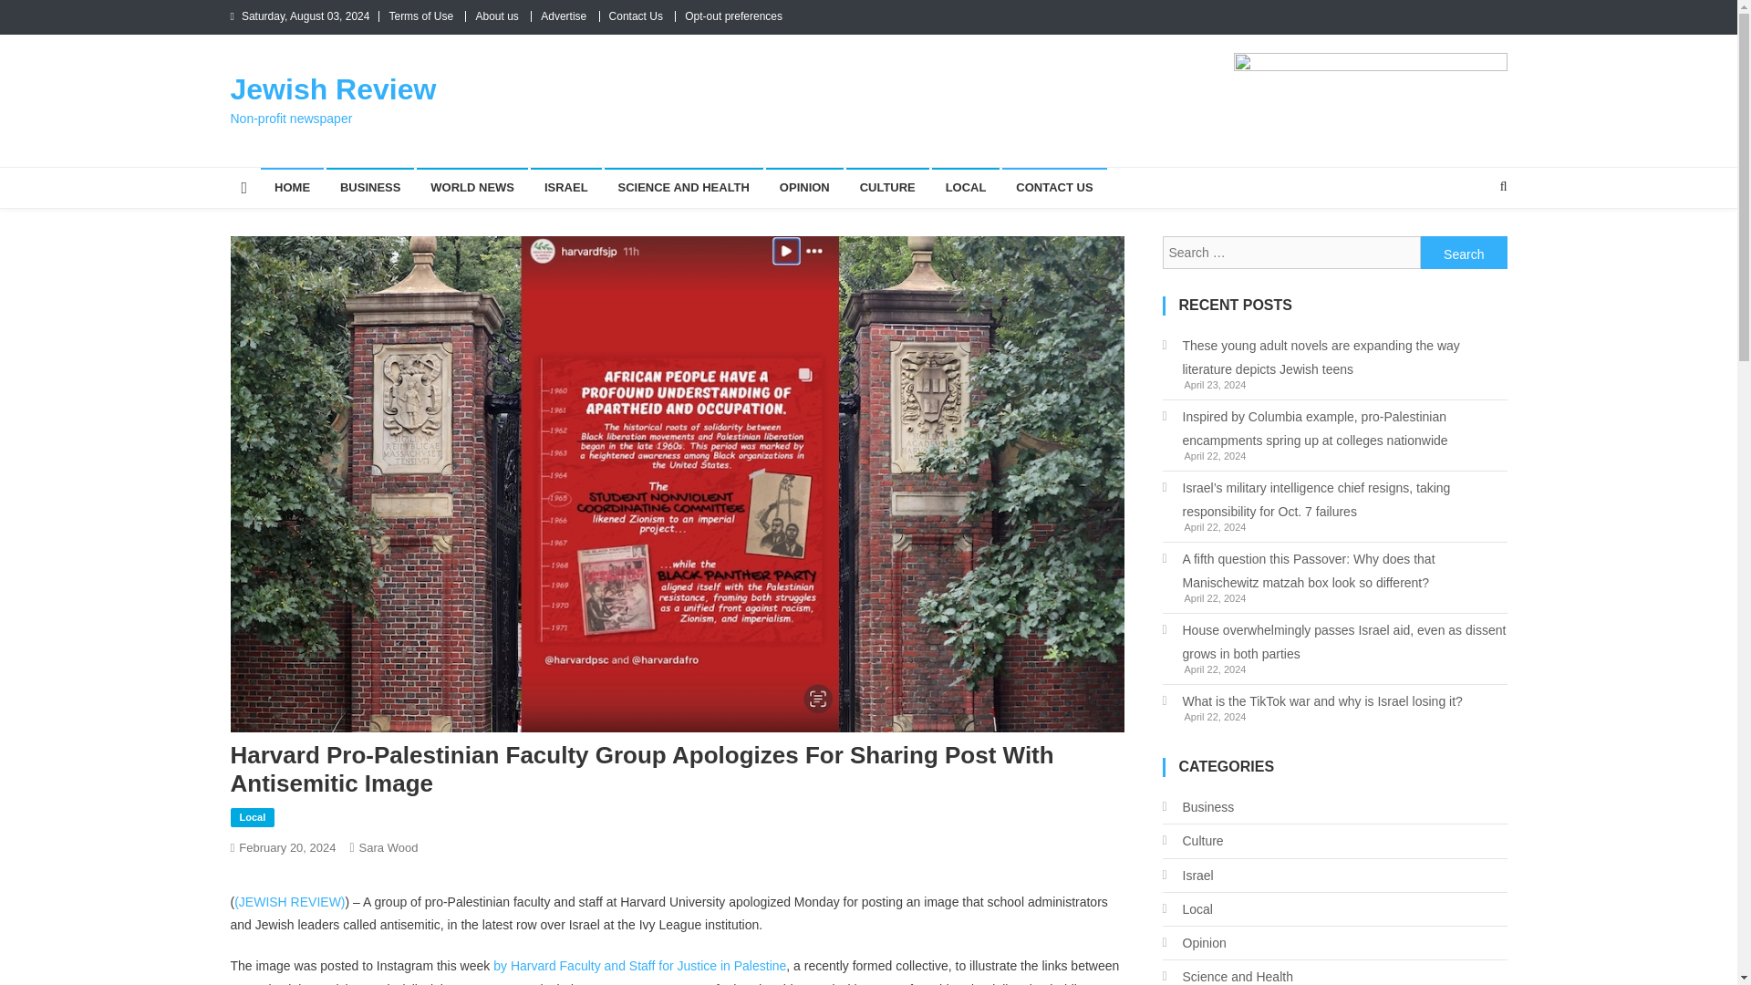 This screenshot has height=985, width=1751. Describe the element at coordinates (887, 187) in the screenshot. I see `CULTURE` at that location.